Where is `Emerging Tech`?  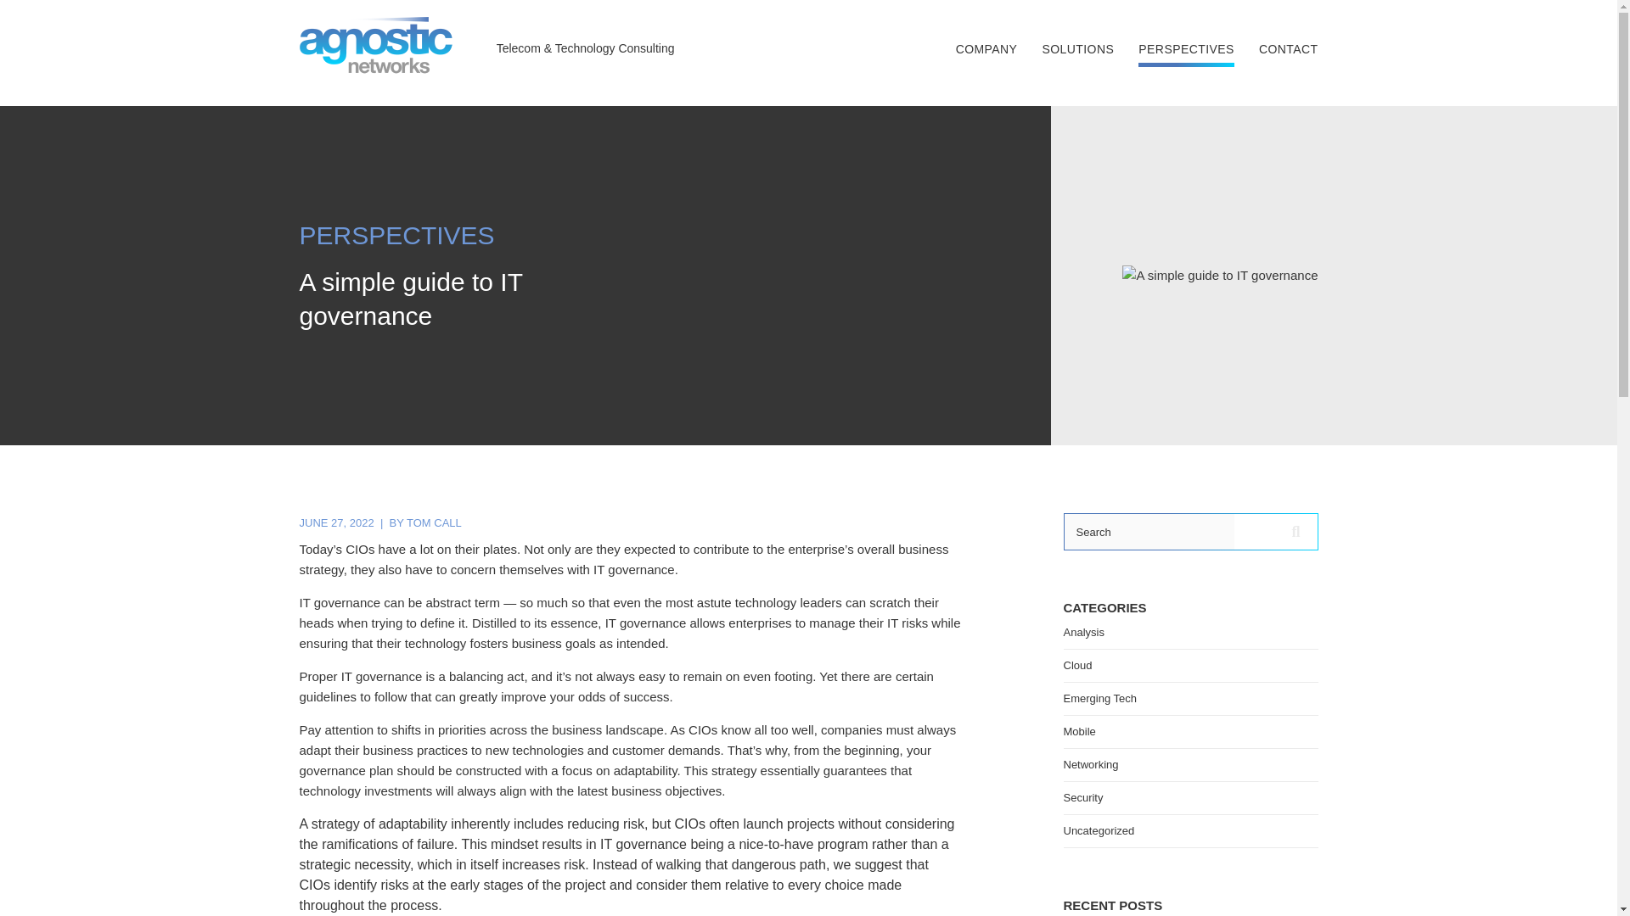 Emerging Tech is located at coordinates (1099, 698).